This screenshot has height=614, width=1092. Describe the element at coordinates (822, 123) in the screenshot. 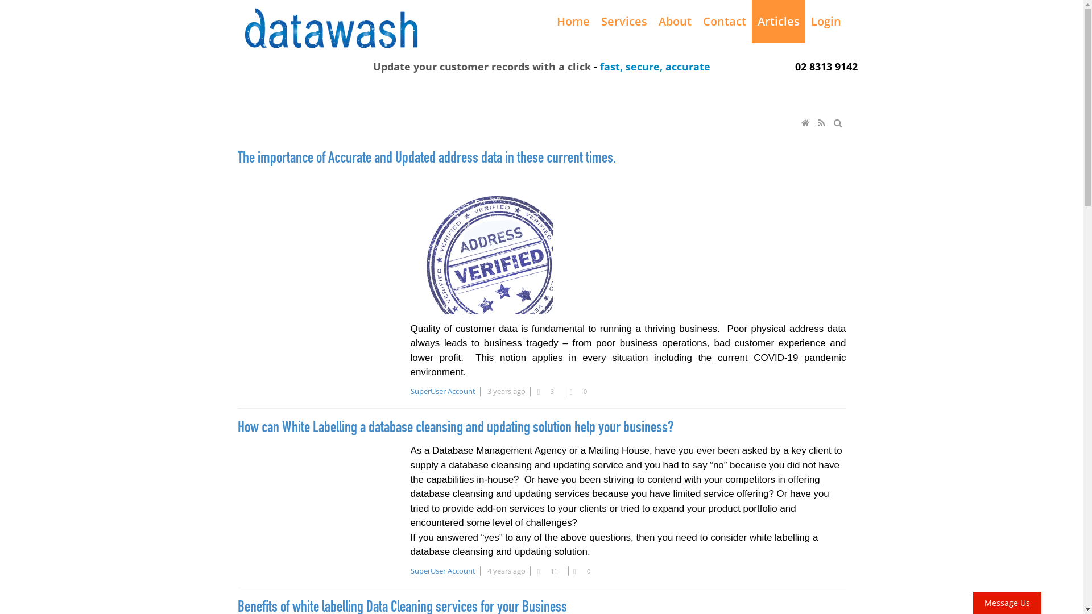

I see `RSS` at that location.